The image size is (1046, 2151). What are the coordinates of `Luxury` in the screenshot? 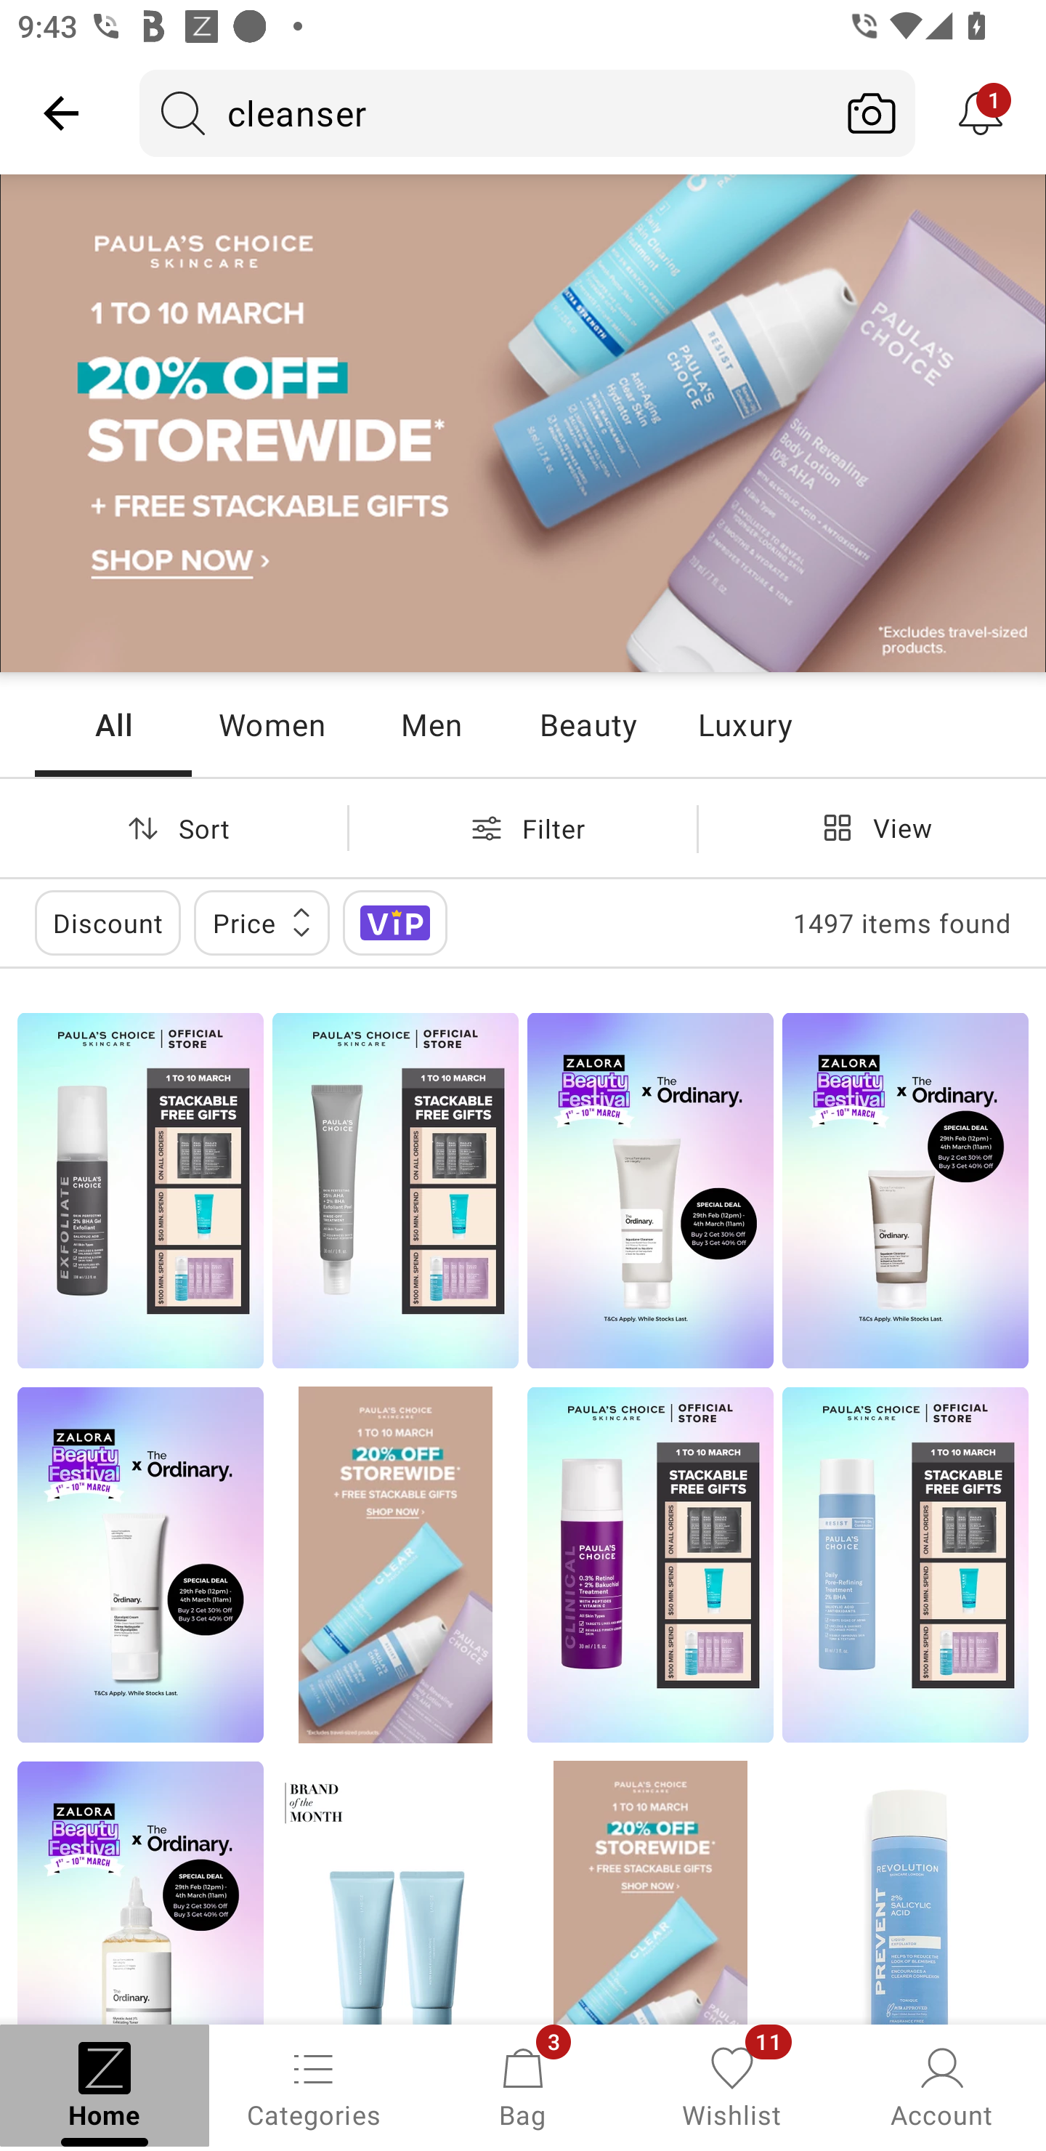 It's located at (745, 724).